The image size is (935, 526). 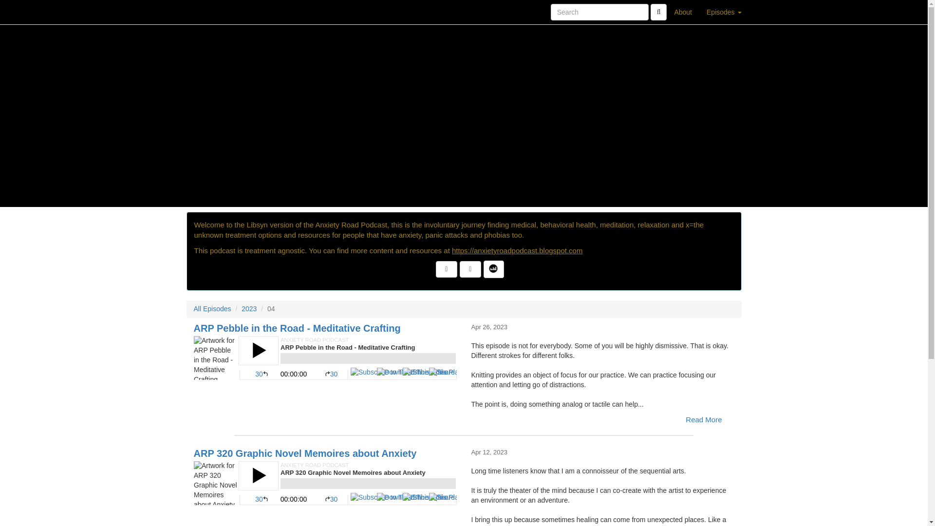 I want to click on Home Page, so click(x=206, y=12).